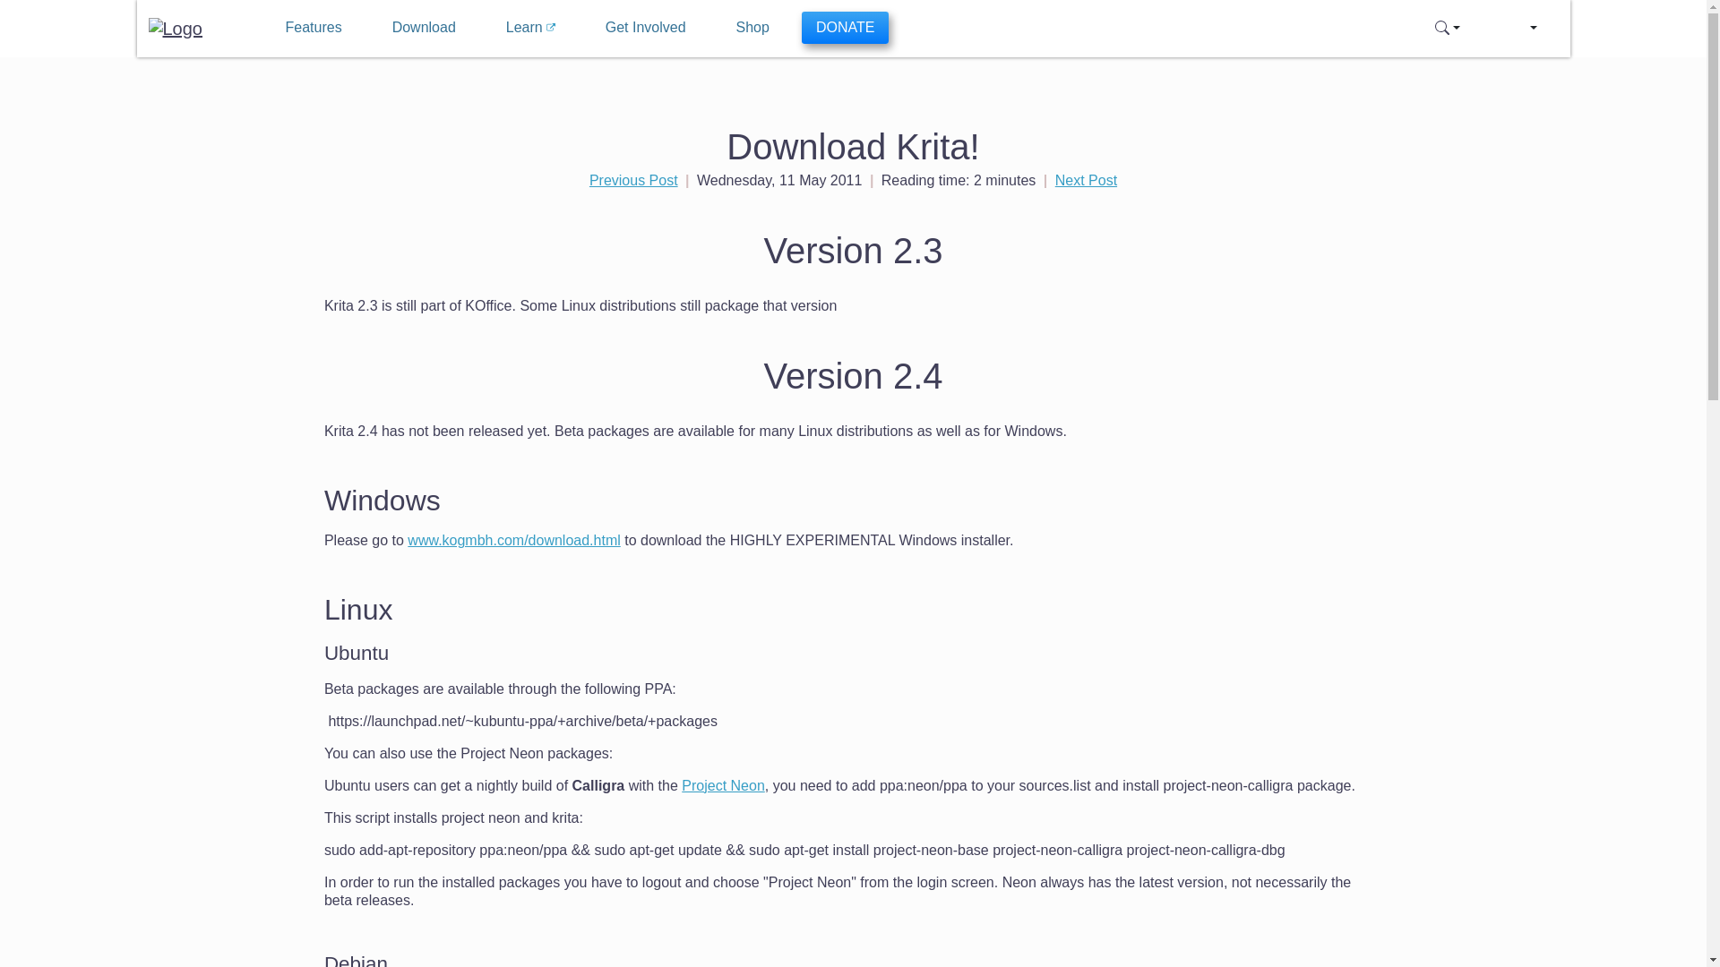 This screenshot has height=967, width=1720. I want to click on Project Neon, so click(723, 785).